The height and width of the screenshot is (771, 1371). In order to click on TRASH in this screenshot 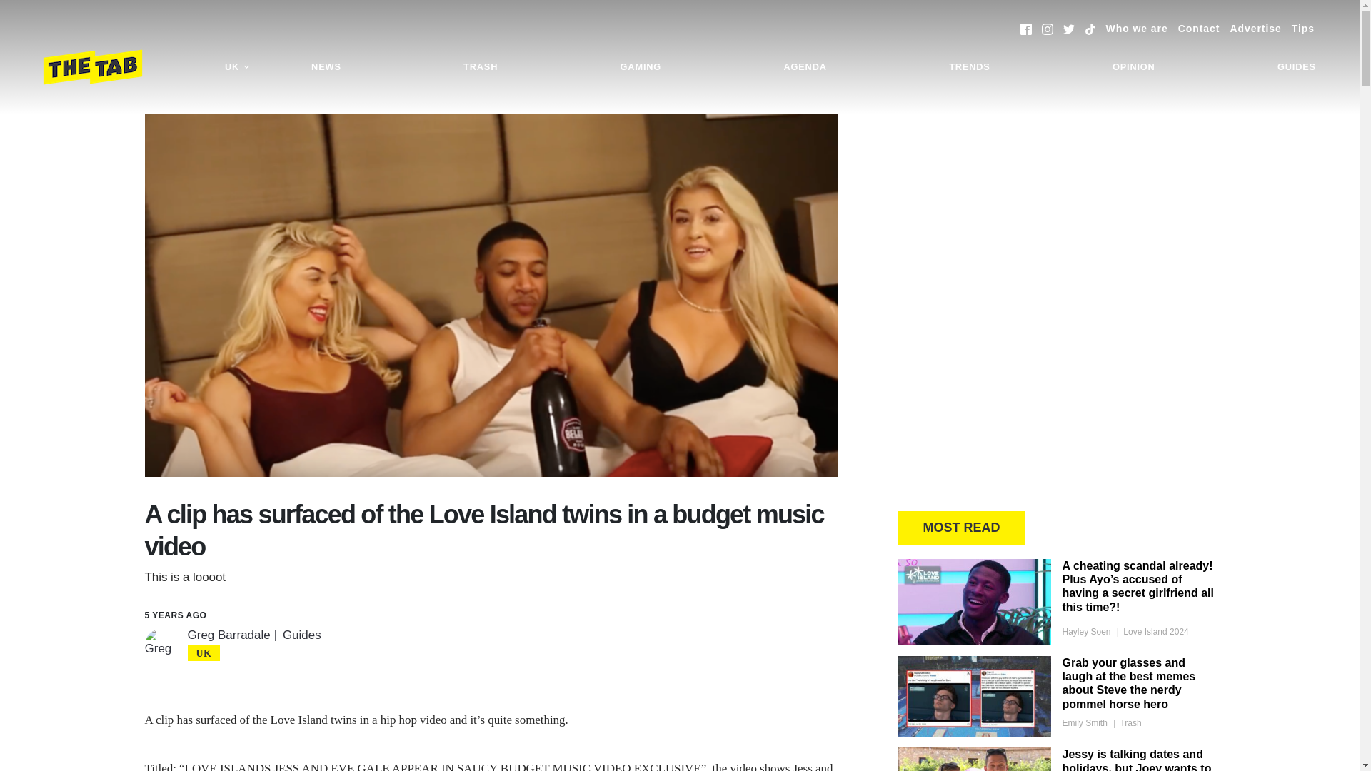, I will do `click(480, 67)`.